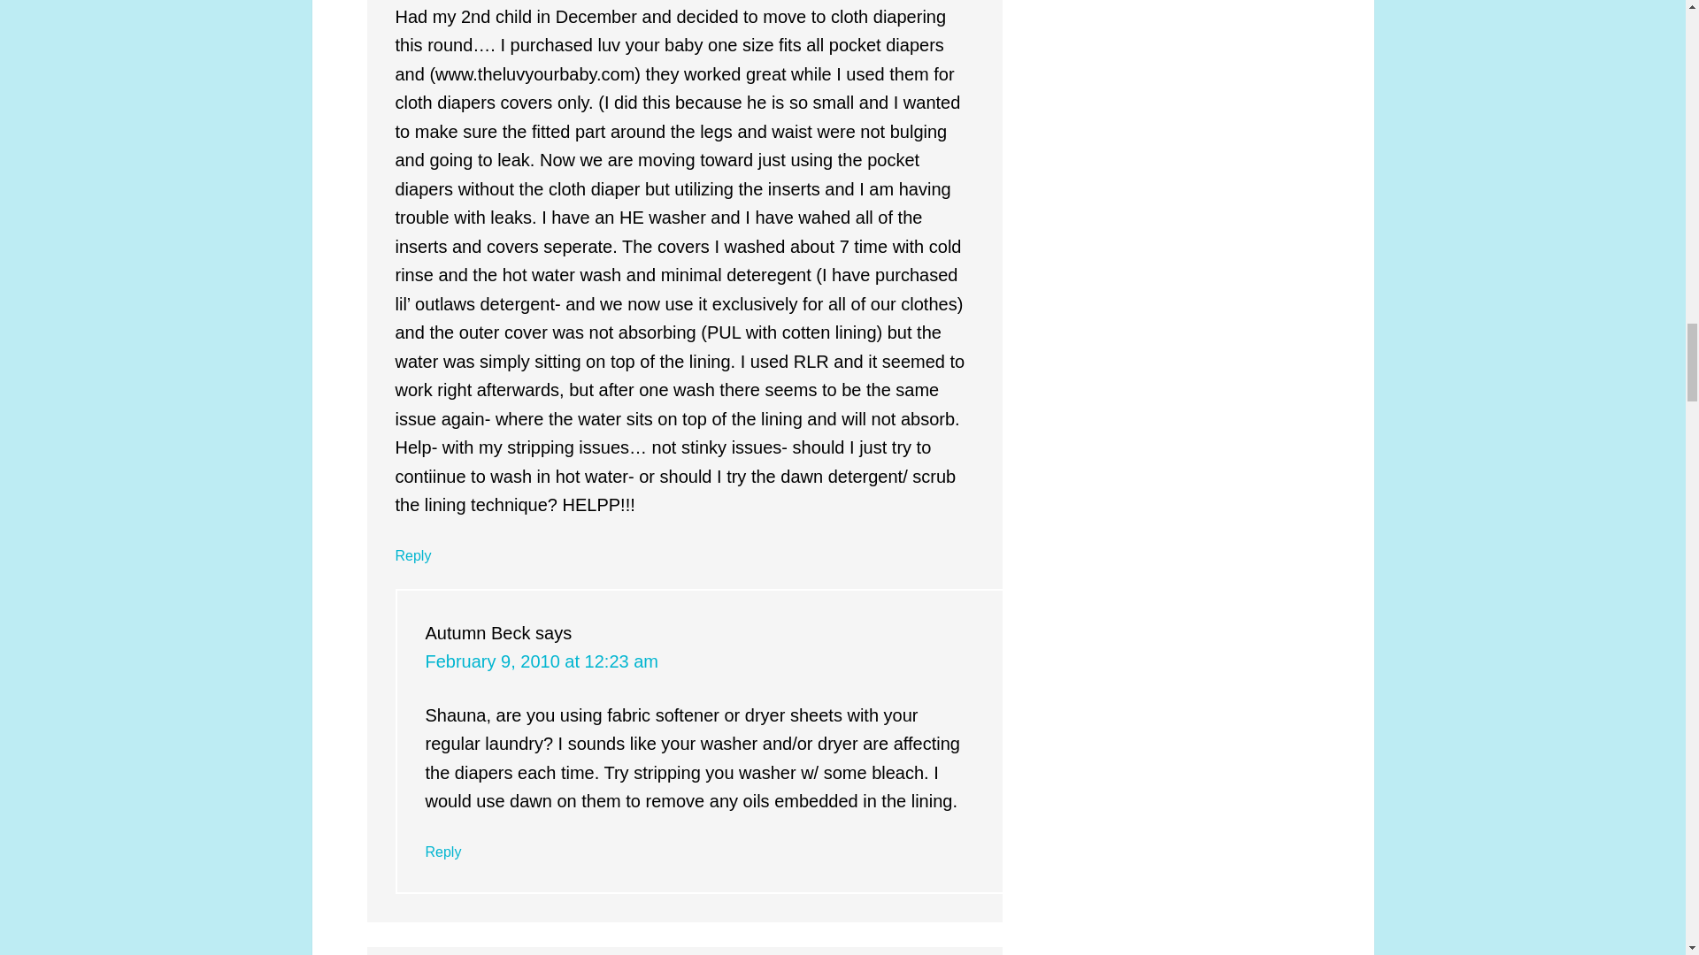 The width and height of the screenshot is (1699, 955). I want to click on Reply, so click(442, 852).